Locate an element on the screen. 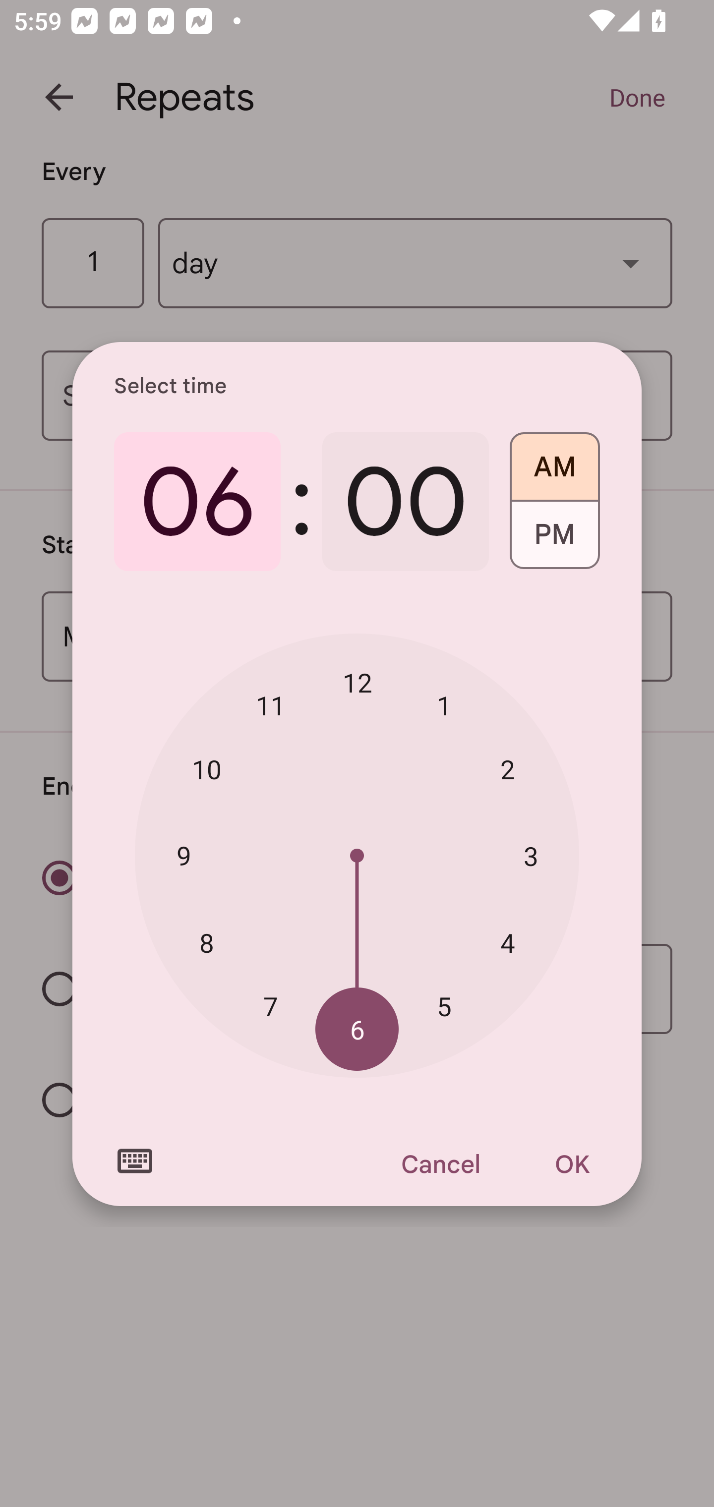  9 9 o'clock is located at coordinates (183, 855).